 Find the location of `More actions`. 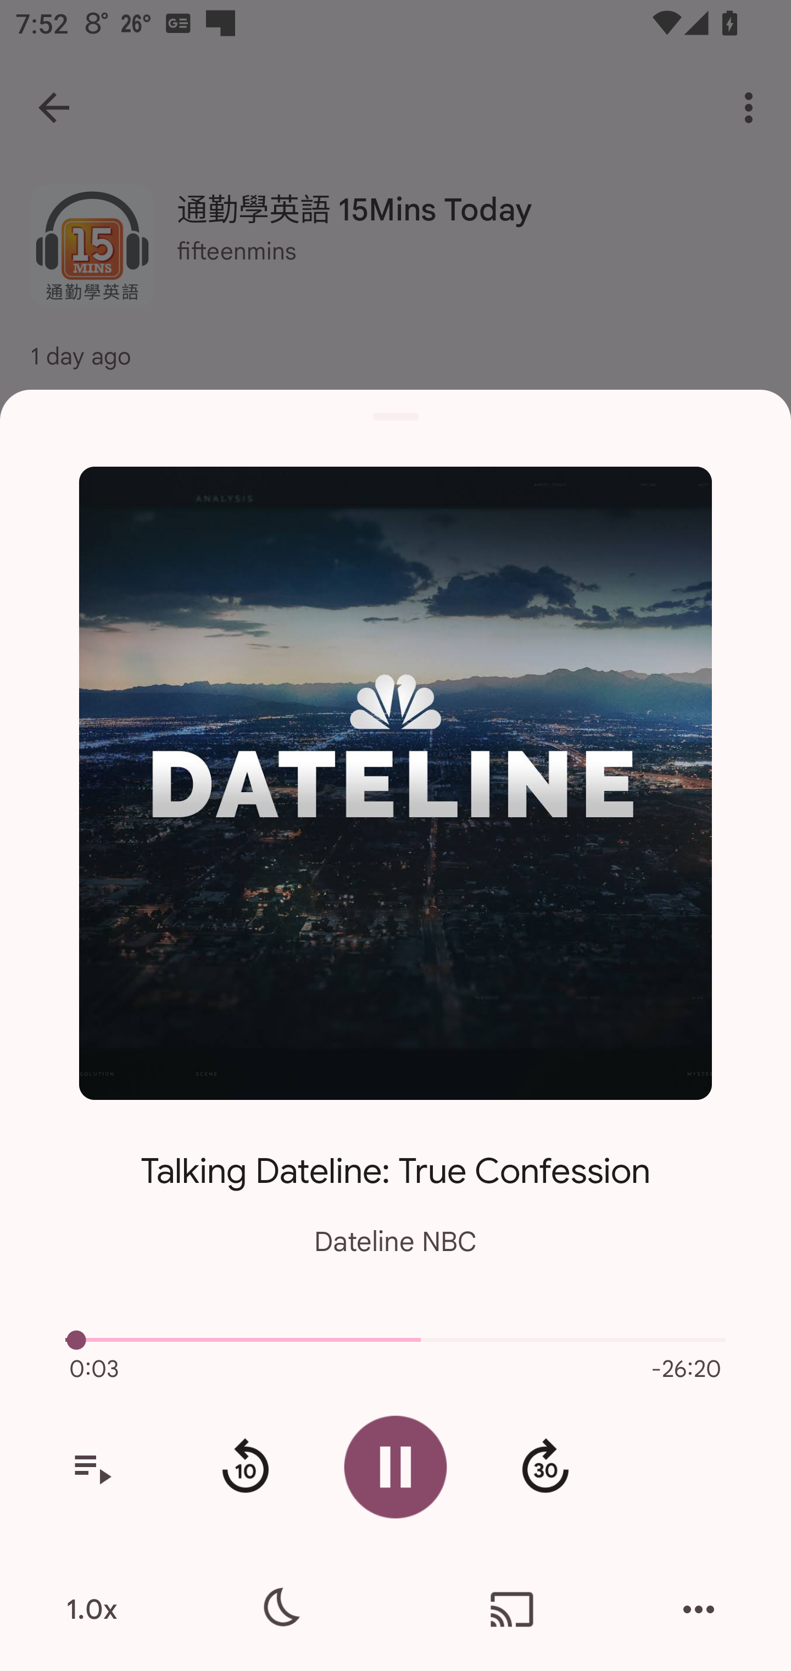

More actions is located at coordinates (699, 1609).